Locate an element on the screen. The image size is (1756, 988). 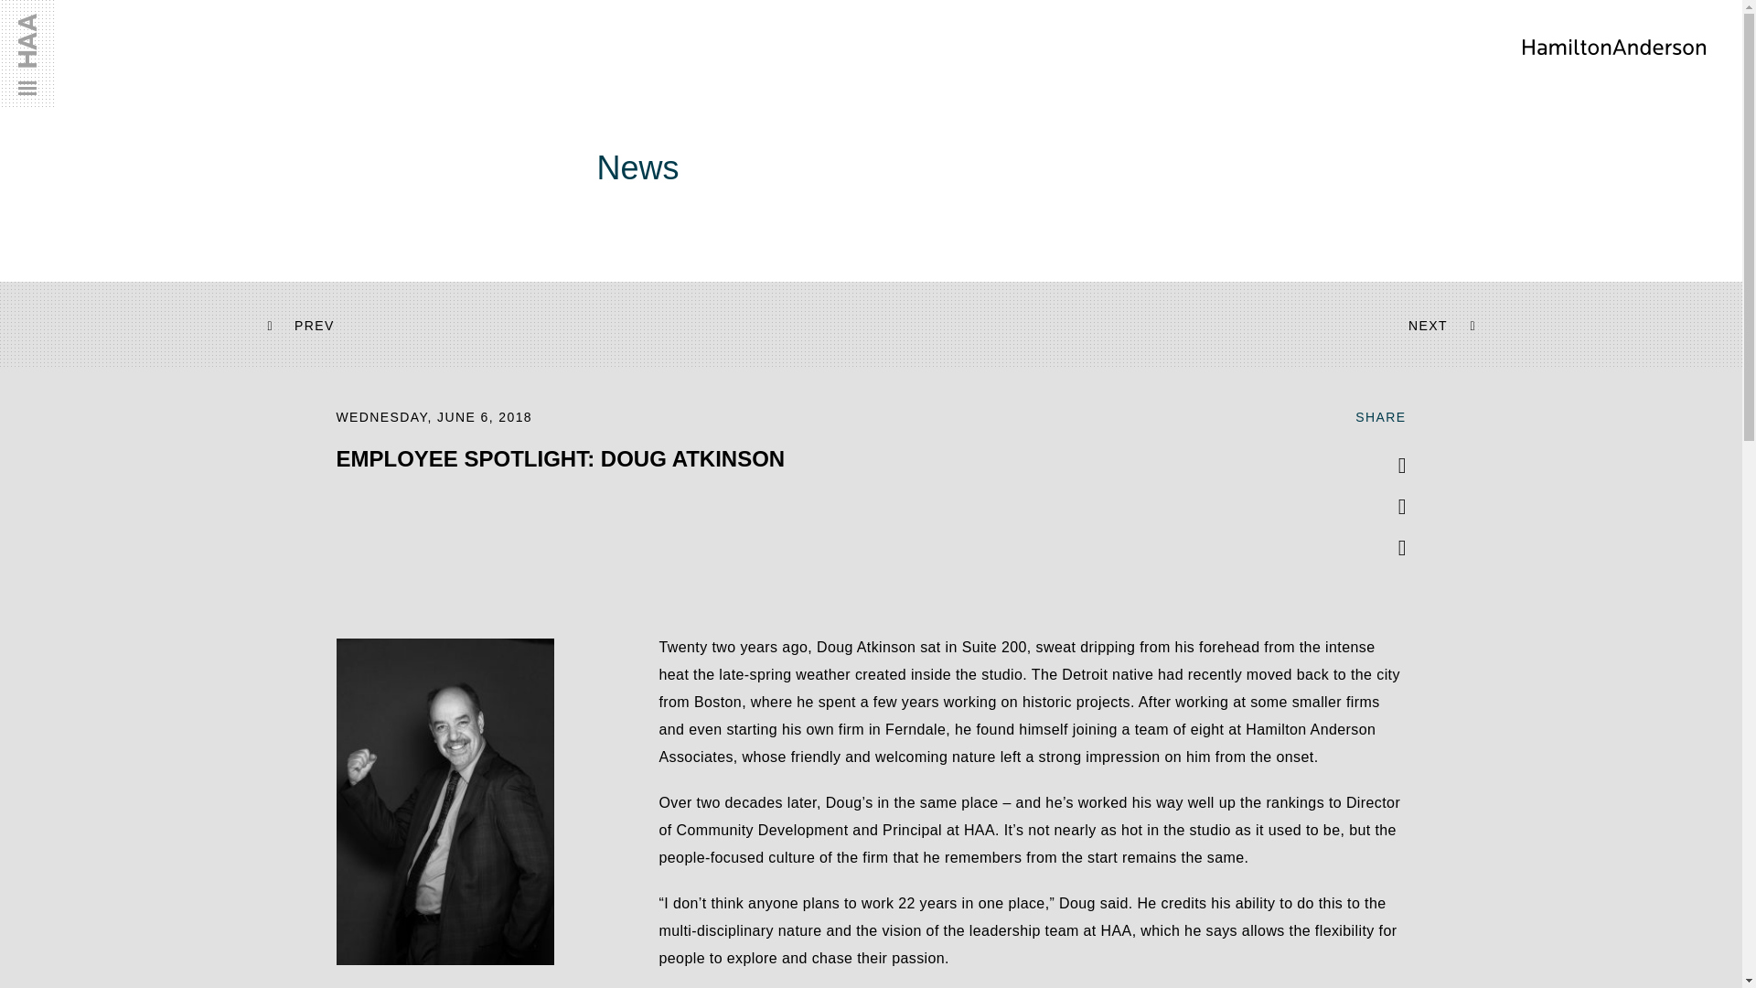
NEXT is located at coordinates (1427, 325).